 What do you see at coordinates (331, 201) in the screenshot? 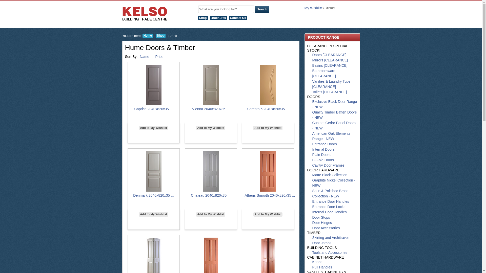
I see `Entrance Door Handles` at bounding box center [331, 201].